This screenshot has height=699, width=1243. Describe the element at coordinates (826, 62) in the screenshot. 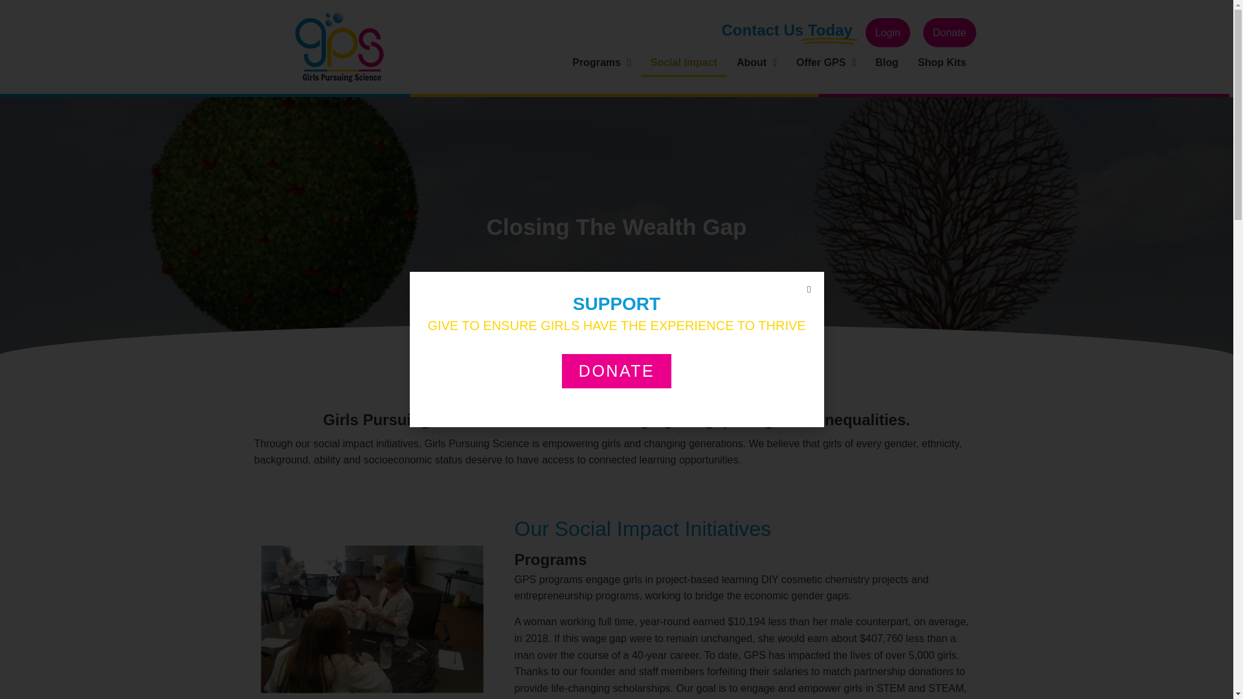

I see `Offer GPS` at that location.